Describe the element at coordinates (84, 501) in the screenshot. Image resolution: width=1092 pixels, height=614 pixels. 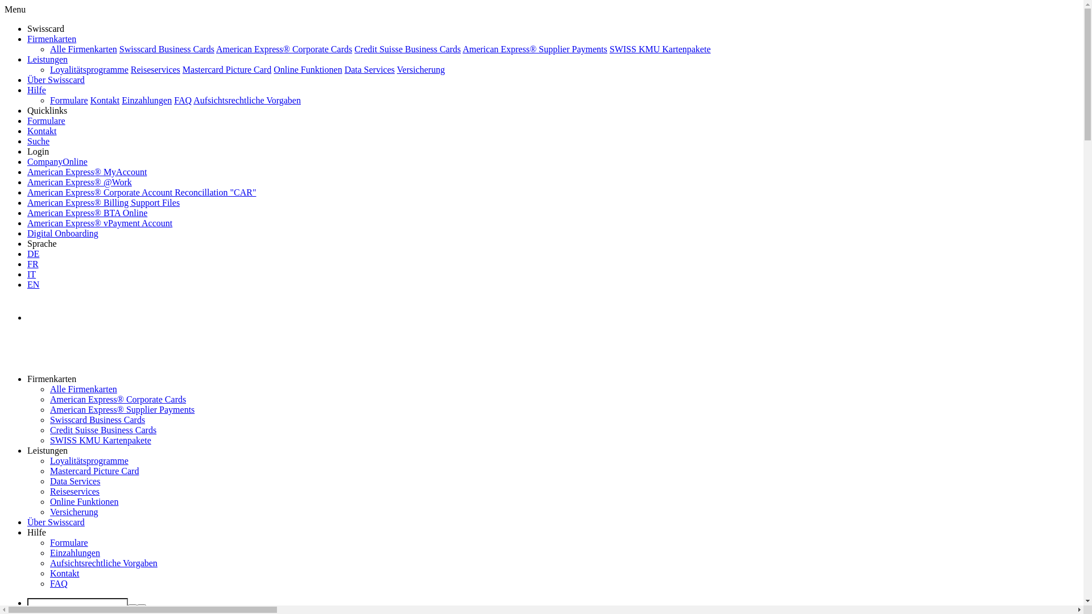
I see `Online Funktionen` at that location.